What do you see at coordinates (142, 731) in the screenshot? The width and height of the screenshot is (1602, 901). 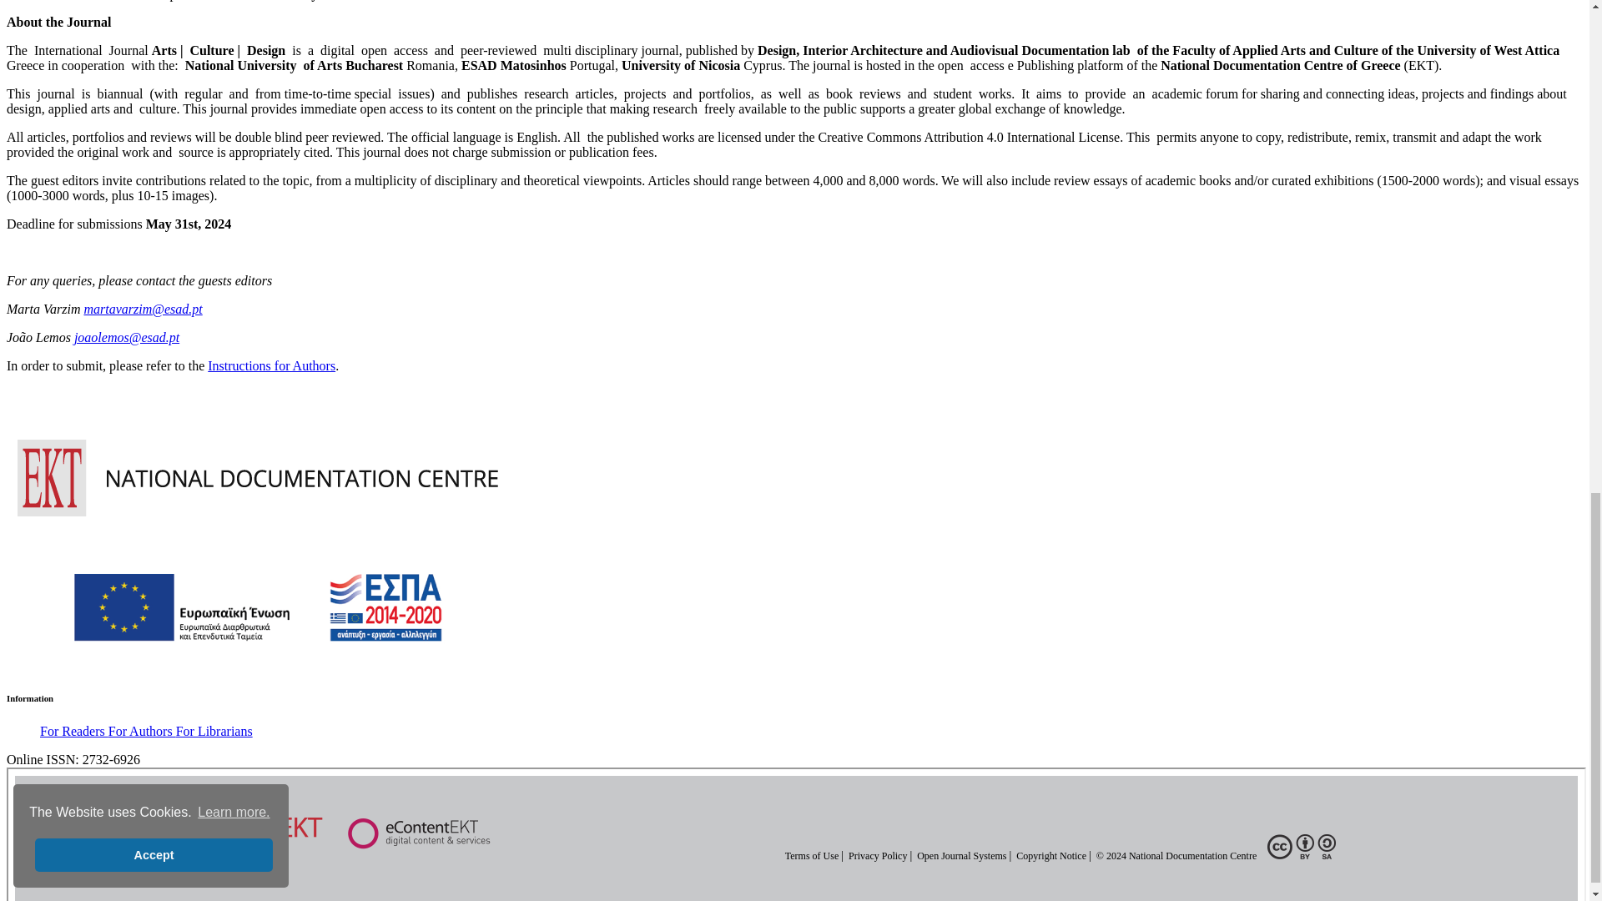 I see `For Authors` at bounding box center [142, 731].